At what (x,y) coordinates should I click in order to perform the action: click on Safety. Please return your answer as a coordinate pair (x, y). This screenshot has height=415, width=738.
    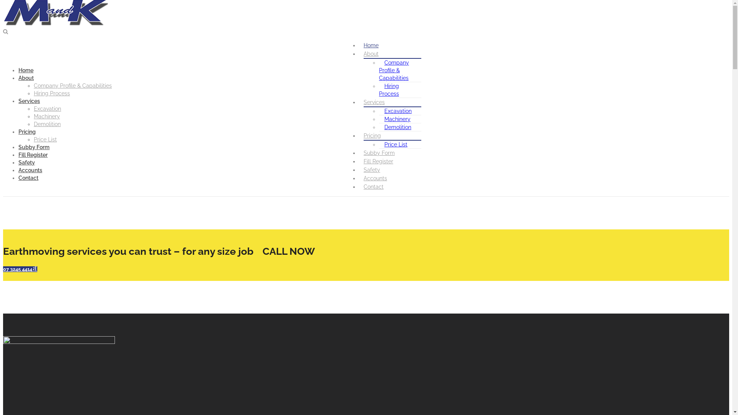
    Looking at the image, I should click on (27, 163).